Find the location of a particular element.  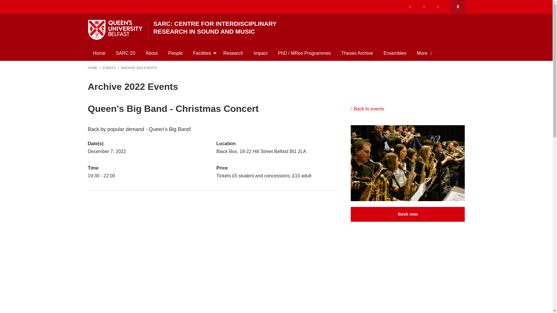

Theses Archive is located at coordinates (357, 53).